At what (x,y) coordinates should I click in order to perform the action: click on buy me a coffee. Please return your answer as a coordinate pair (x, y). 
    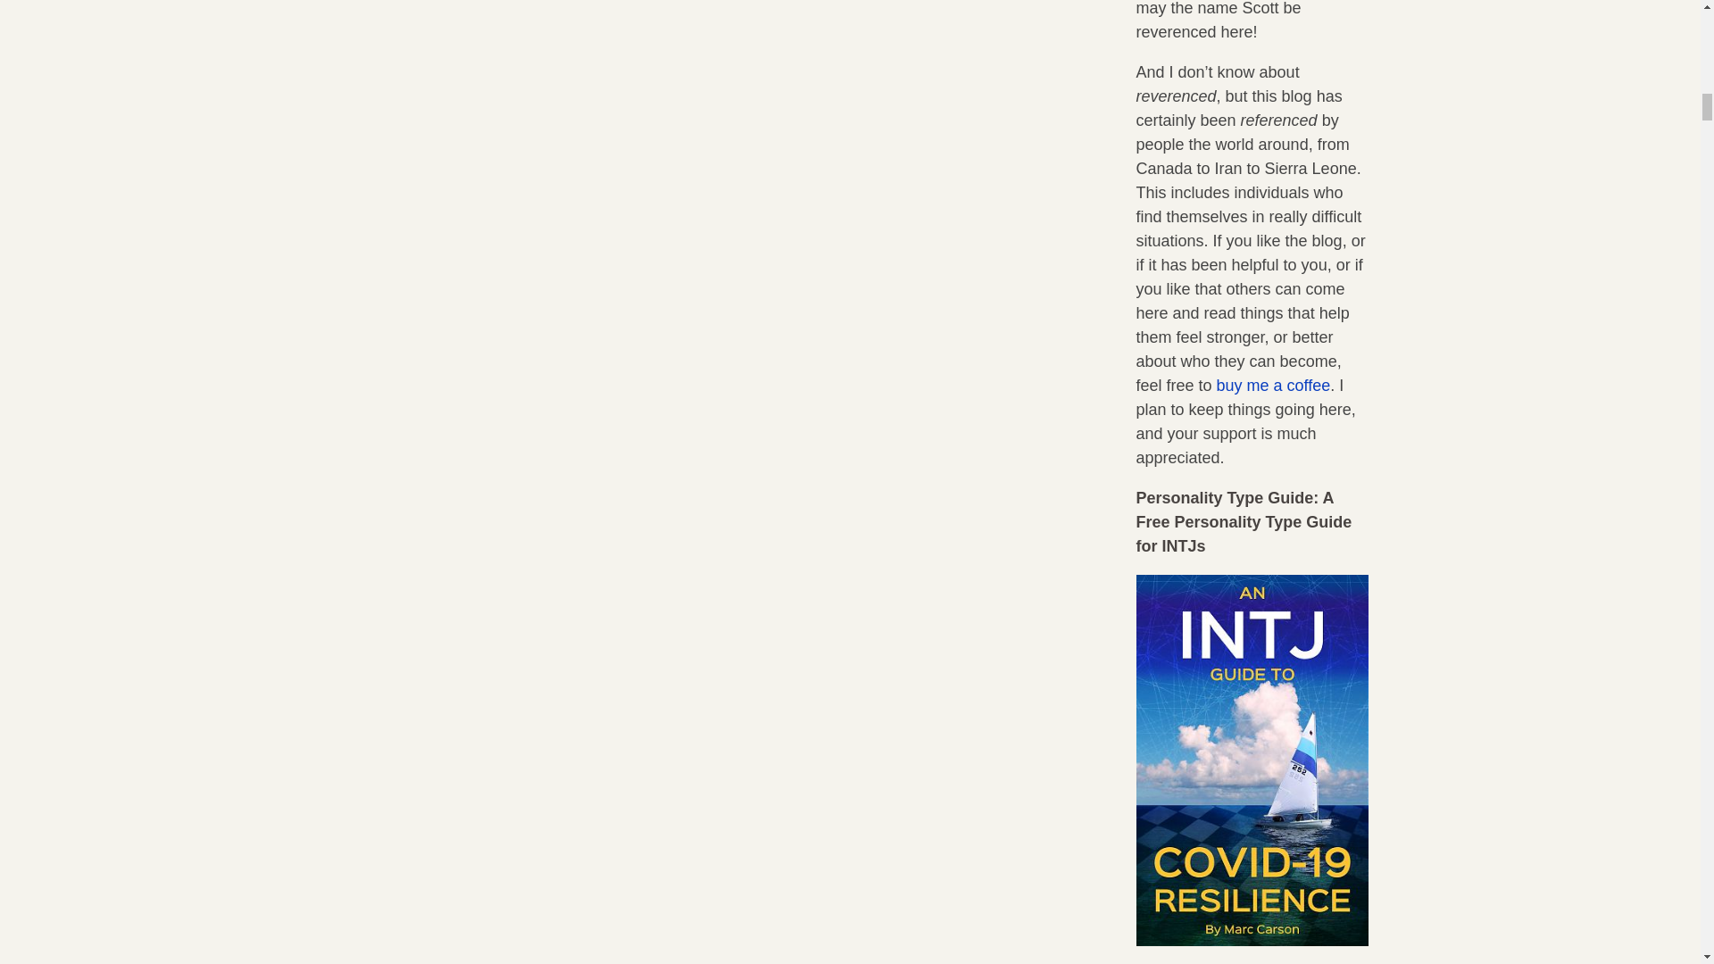
    Looking at the image, I should click on (1274, 386).